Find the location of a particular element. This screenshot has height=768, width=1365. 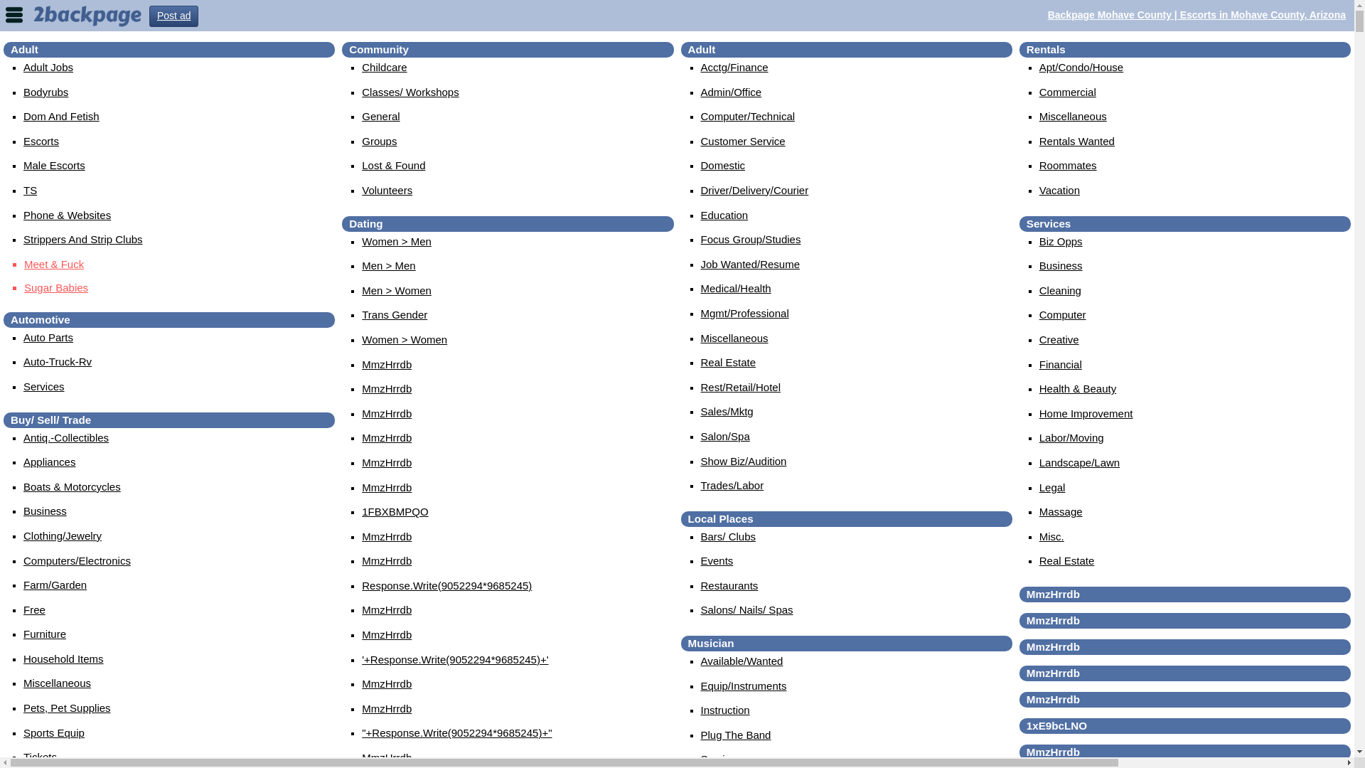

Services is located at coordinates (722, 759).